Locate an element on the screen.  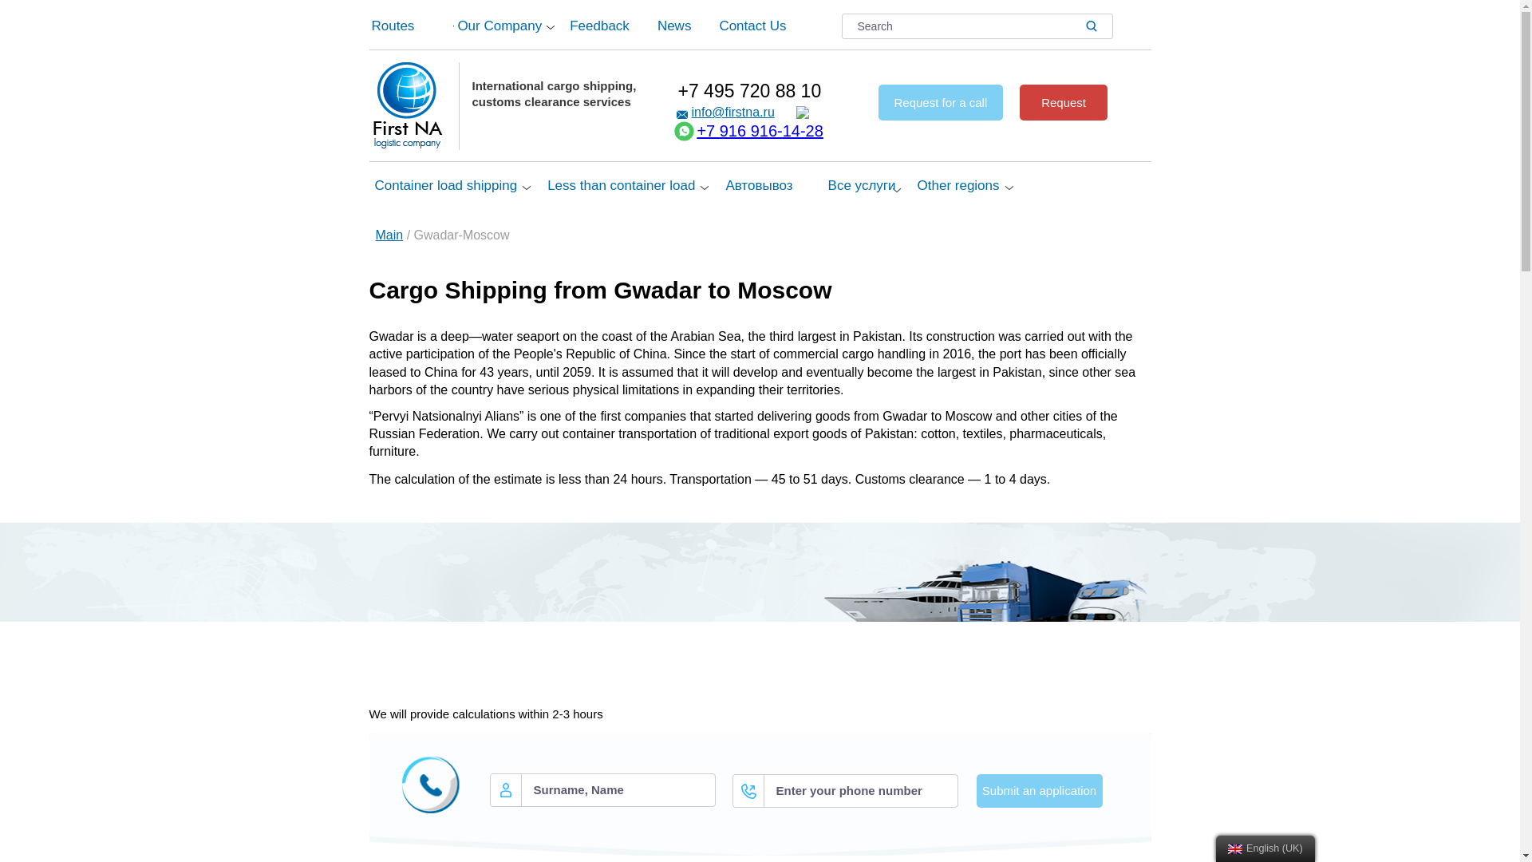
Contact Us is located at coordinates (779, 22).